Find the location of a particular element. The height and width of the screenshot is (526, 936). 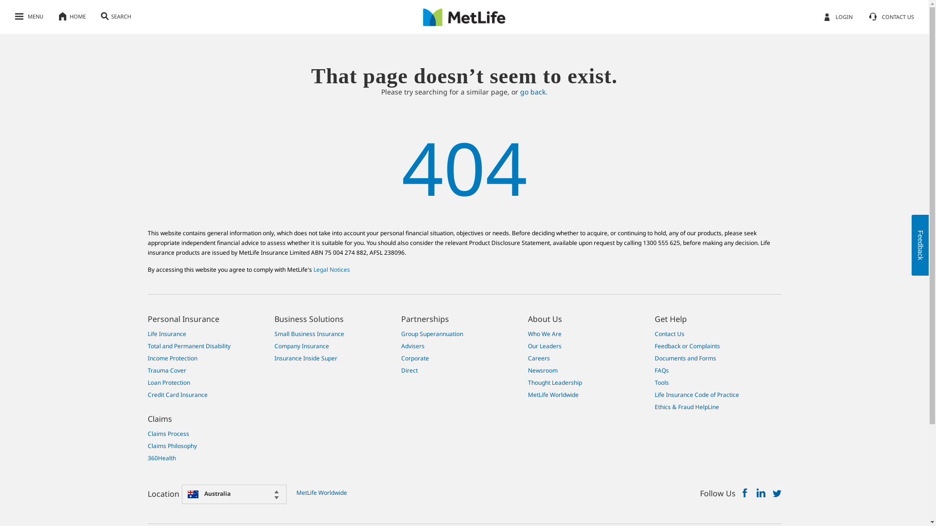

Twitter is located at coordinates (777, 494).